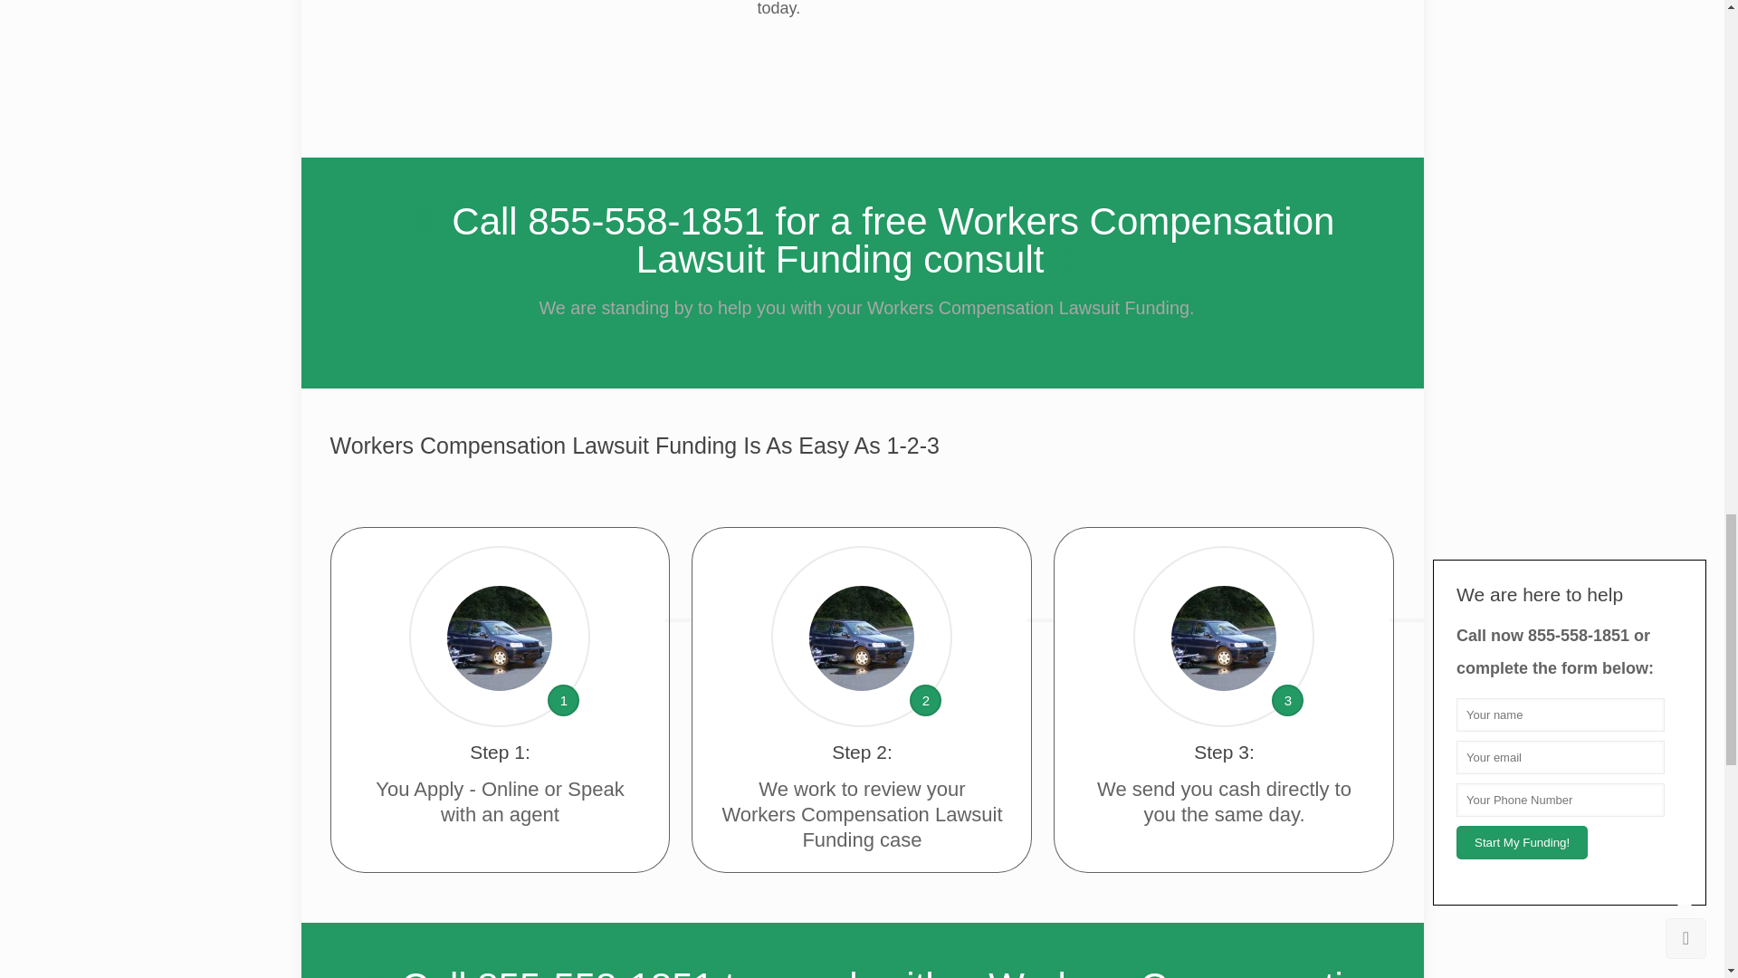 Image resolution: width=1738 pixels, height=978 pixels. Describe the element at coordinates (862, 638) in the screenshot. I see `Step Equinox Legal Funding` at that location.